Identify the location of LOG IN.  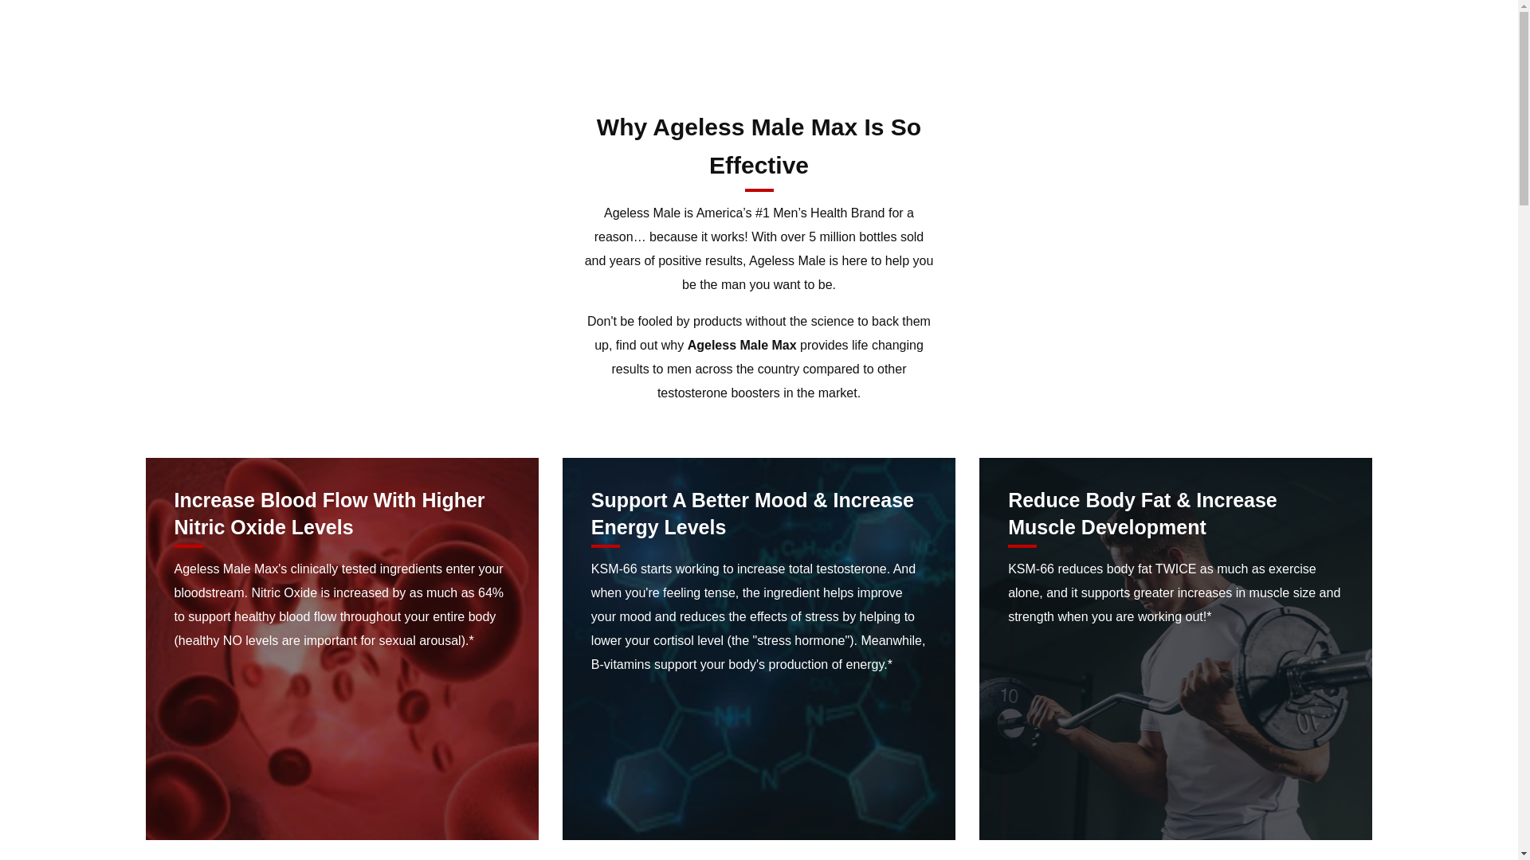
(1430, 92).